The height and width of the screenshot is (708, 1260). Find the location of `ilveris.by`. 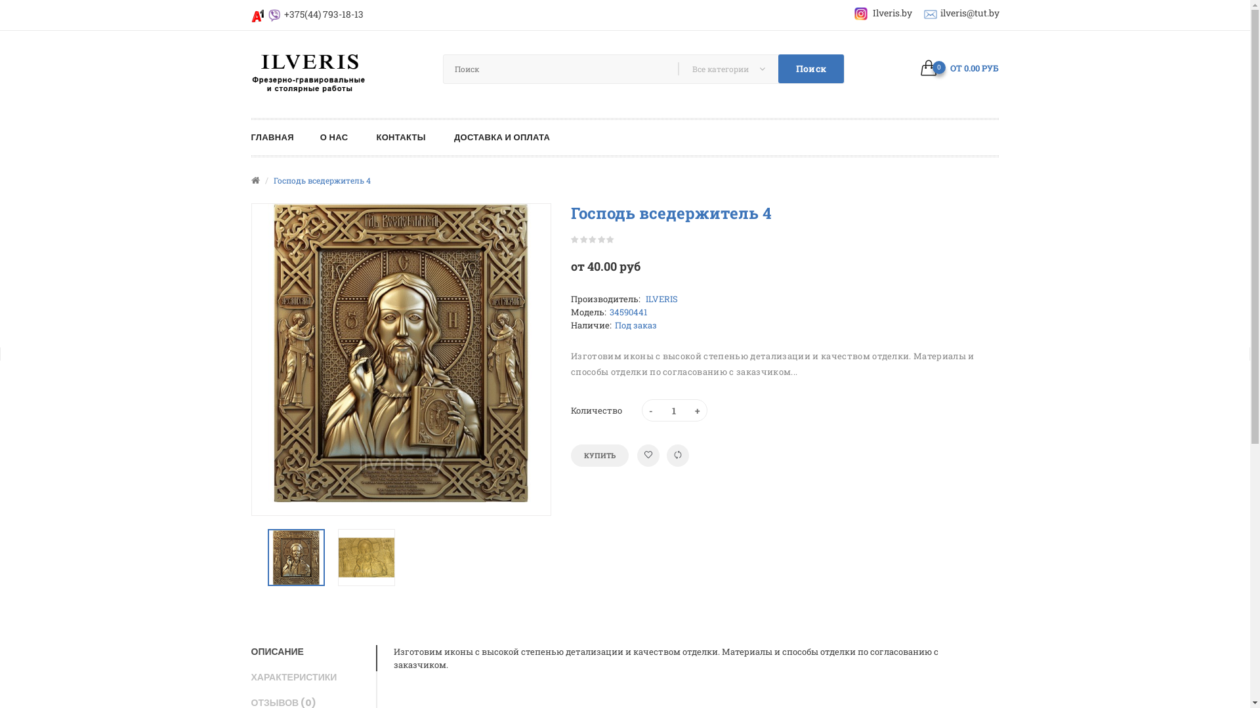

ilveris.by is located at coordinates (308, 73).